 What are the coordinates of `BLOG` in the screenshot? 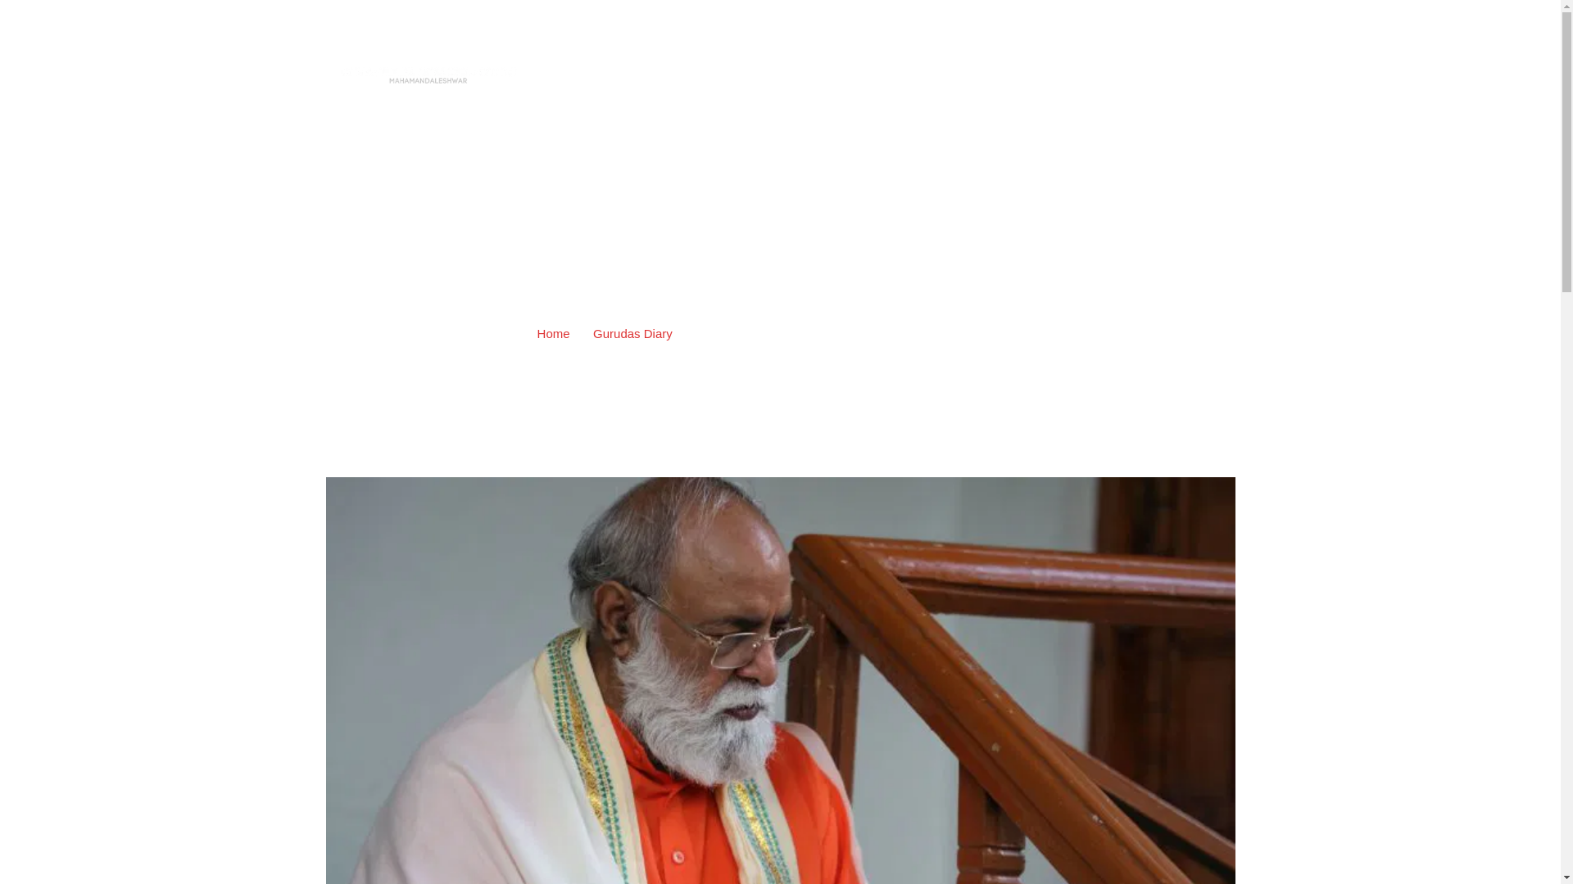 It's located at (1031, 76).